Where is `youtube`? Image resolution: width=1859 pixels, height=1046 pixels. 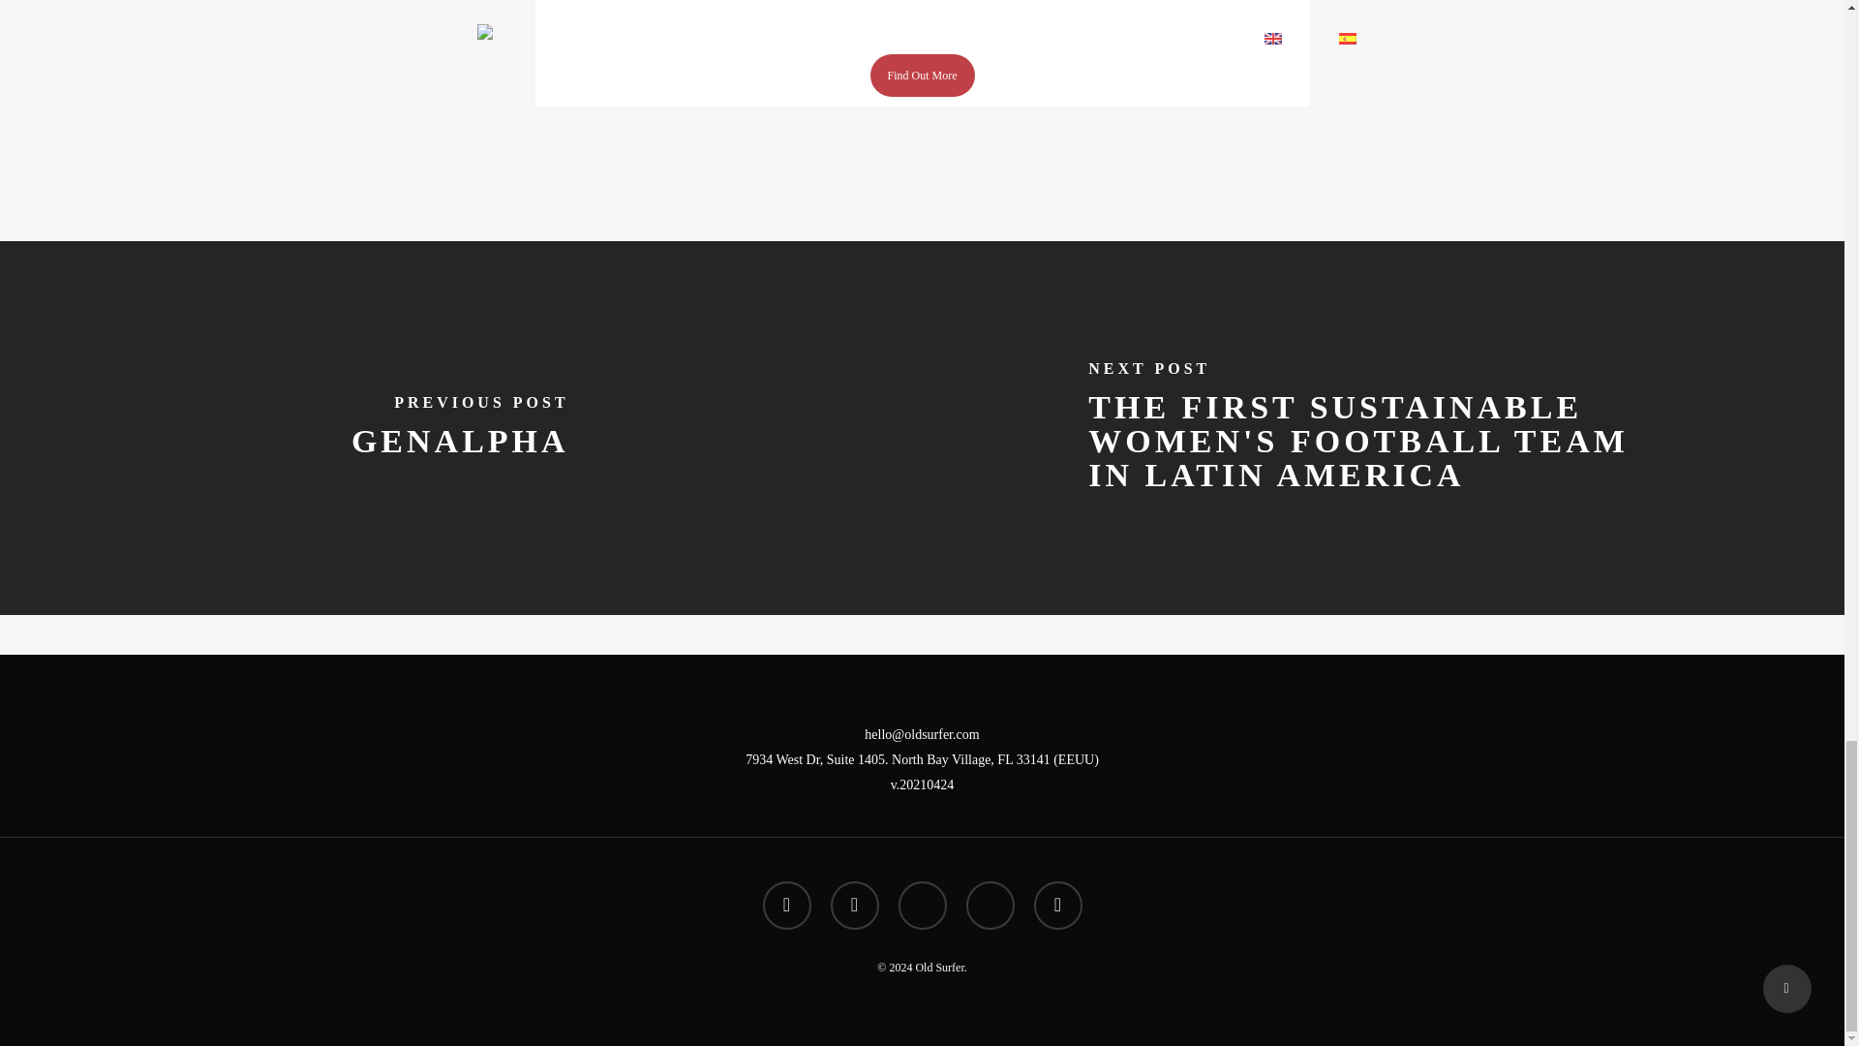 youtube is located at coordinates (922, 906).